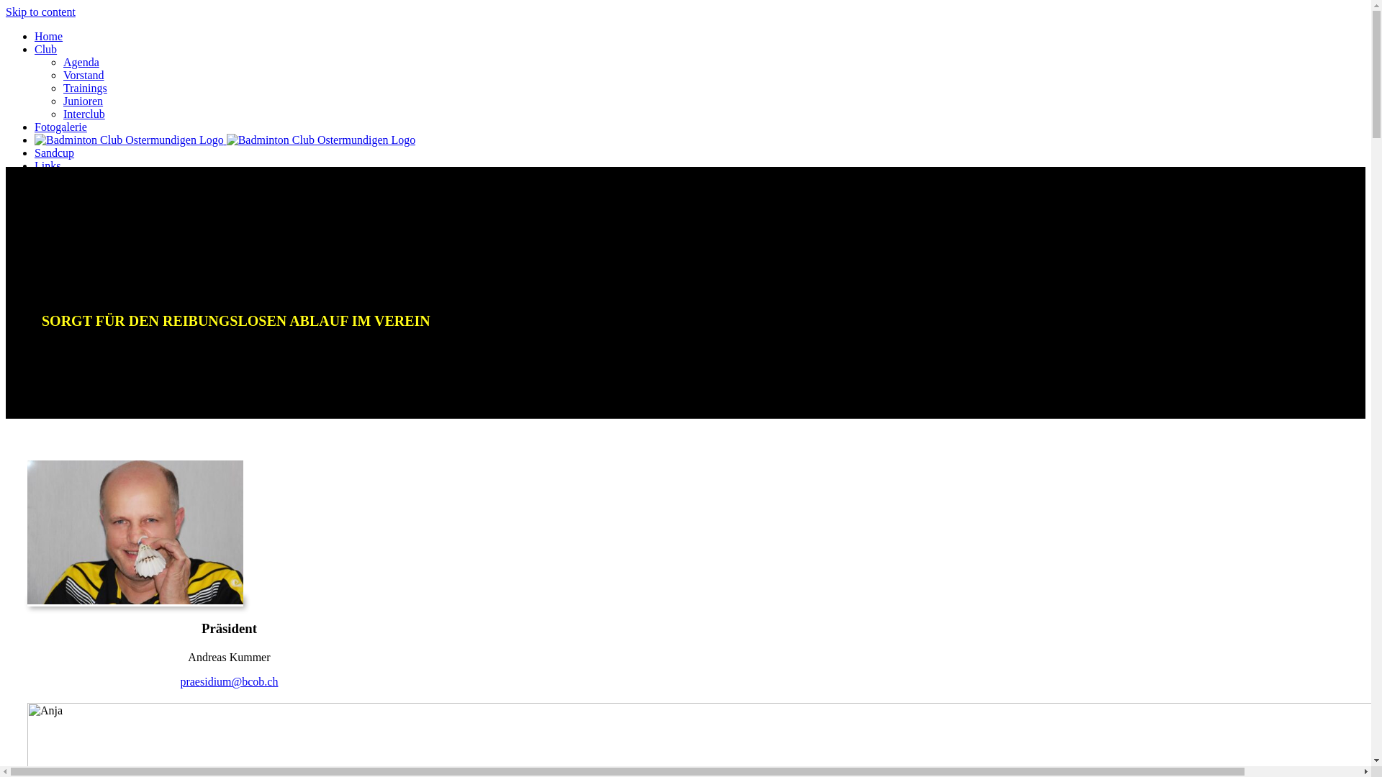 This screenshot has height=777, width=1382. I want to click on Club, so click(46, 49).